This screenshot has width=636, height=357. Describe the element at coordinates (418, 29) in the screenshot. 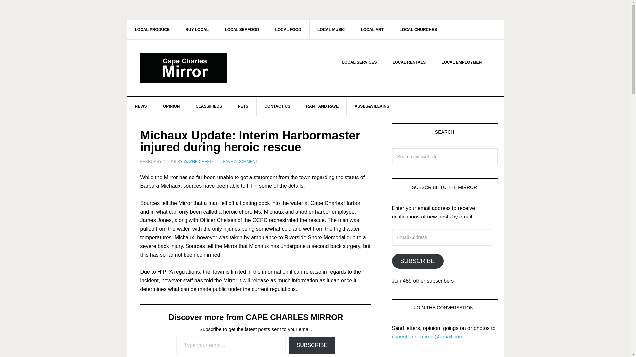

I see `LOCAL CHURCHES` at that location.